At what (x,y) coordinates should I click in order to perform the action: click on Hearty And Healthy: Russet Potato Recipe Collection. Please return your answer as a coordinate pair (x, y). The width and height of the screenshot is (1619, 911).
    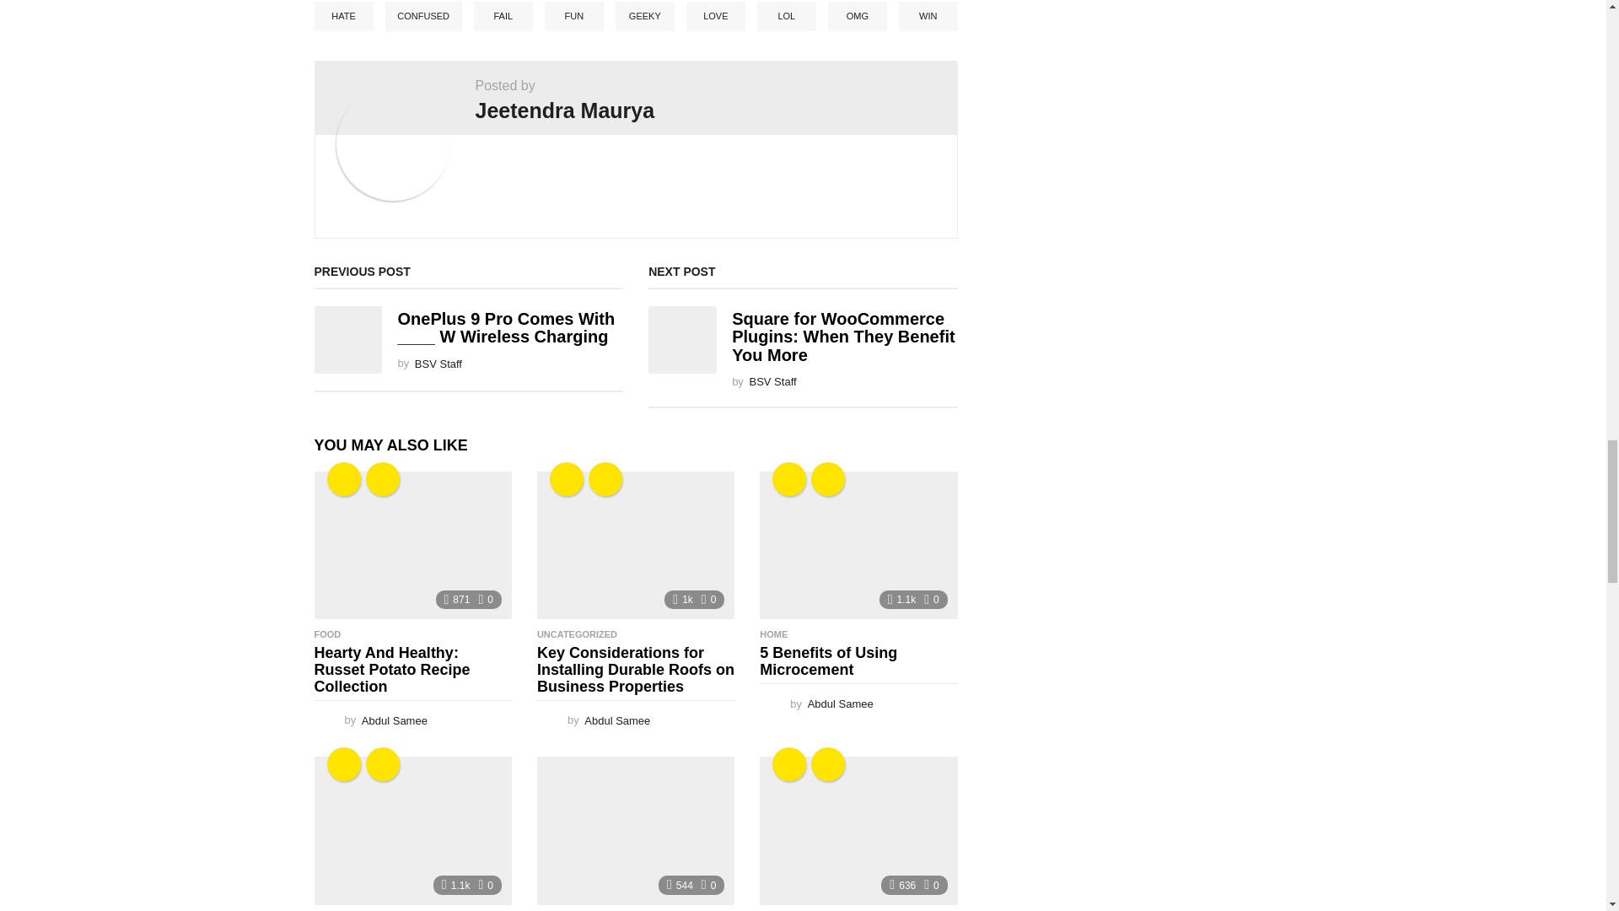
    Looking at the image, I should click on (412, 546).